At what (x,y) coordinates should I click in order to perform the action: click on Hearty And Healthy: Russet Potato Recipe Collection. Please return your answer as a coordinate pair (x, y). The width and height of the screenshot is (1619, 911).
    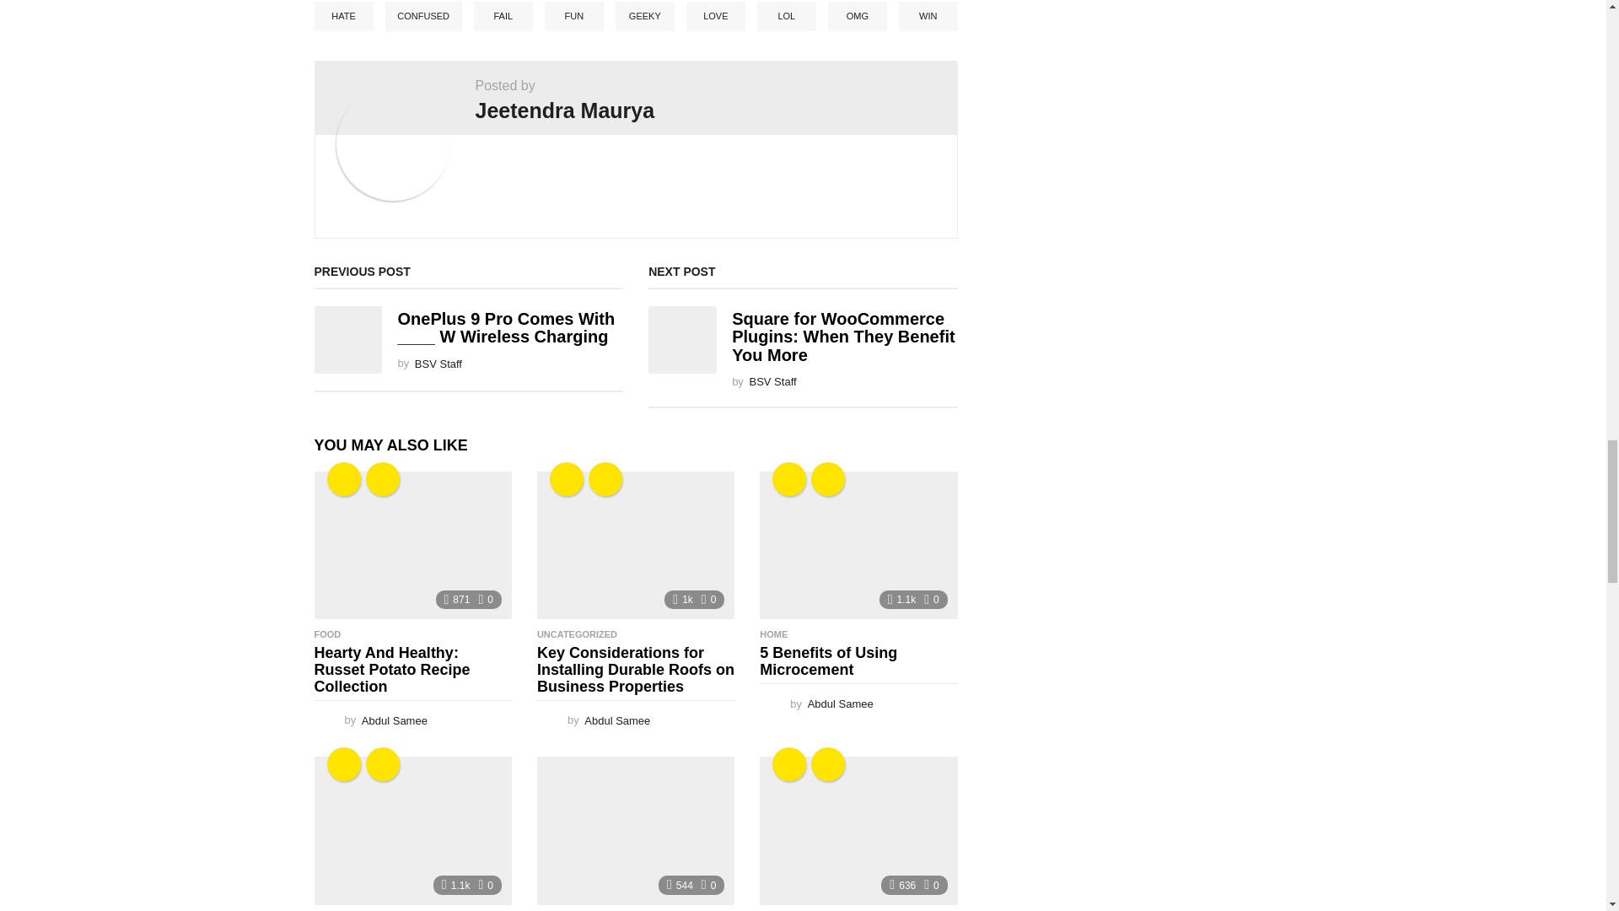
    Looking at the image, I should click on (412, 546).